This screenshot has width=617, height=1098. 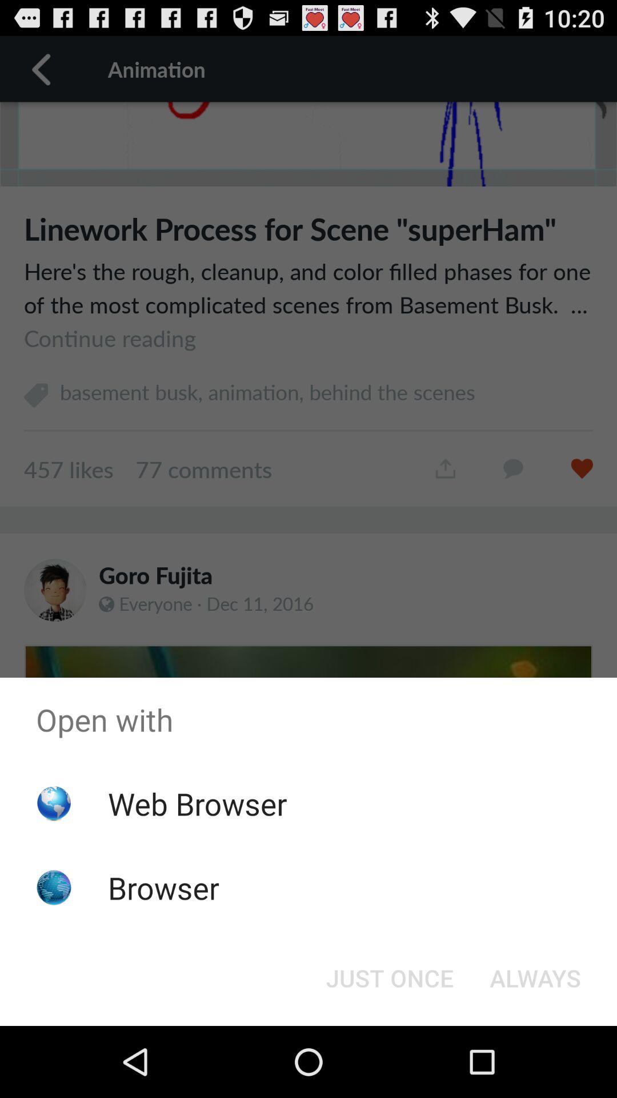 What do you see at coordinates (535, 978) in the screenshot?
I see `click button next to just once` at bounding box center [535, 978].